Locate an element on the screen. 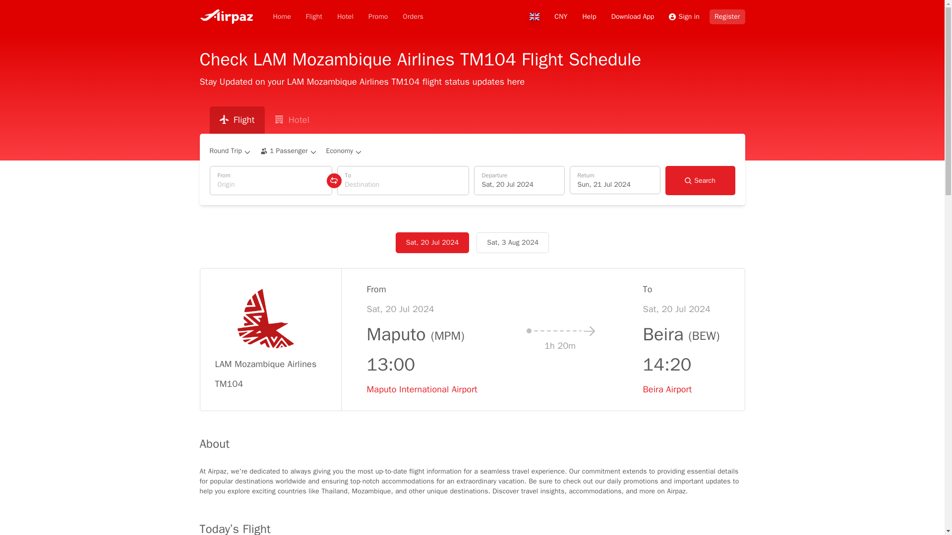  Search is located at coordinates (700, 180).